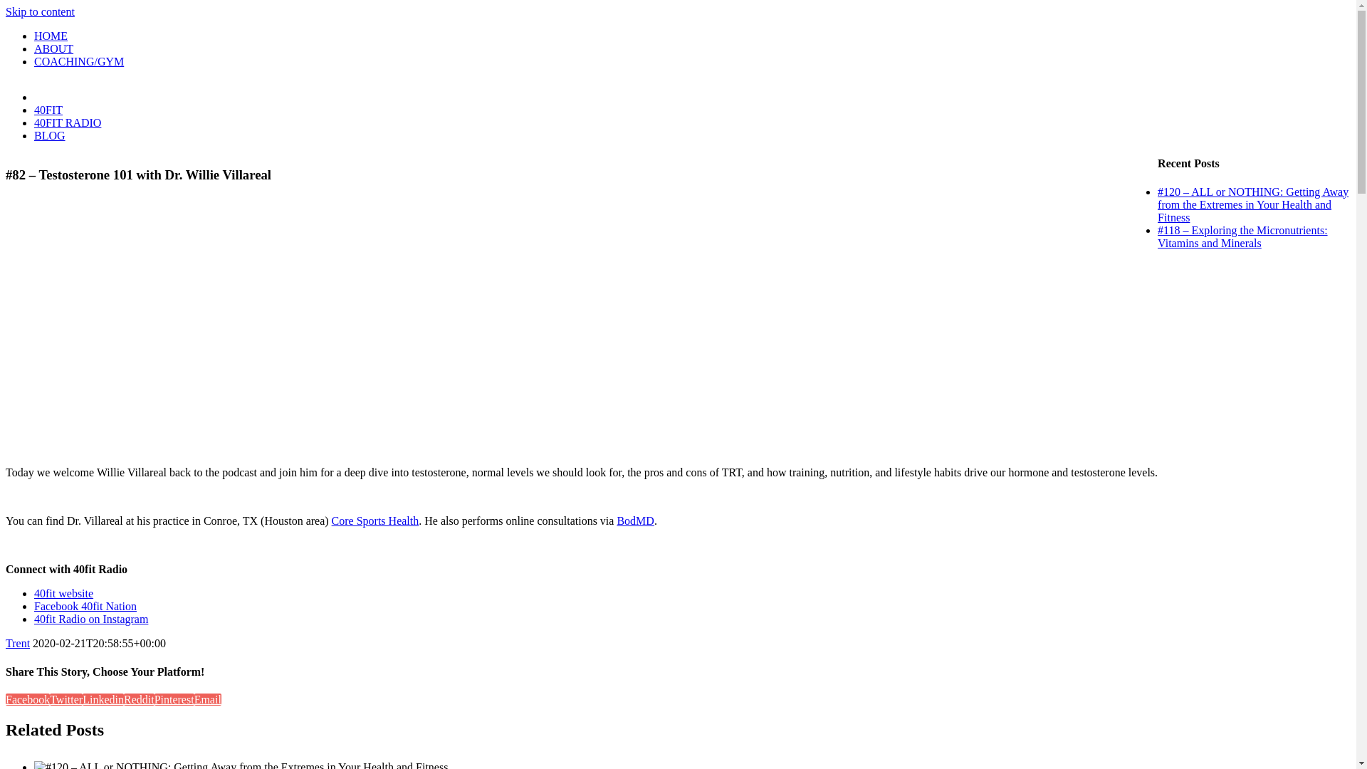  I want to click on Trent, so click(18, 644).